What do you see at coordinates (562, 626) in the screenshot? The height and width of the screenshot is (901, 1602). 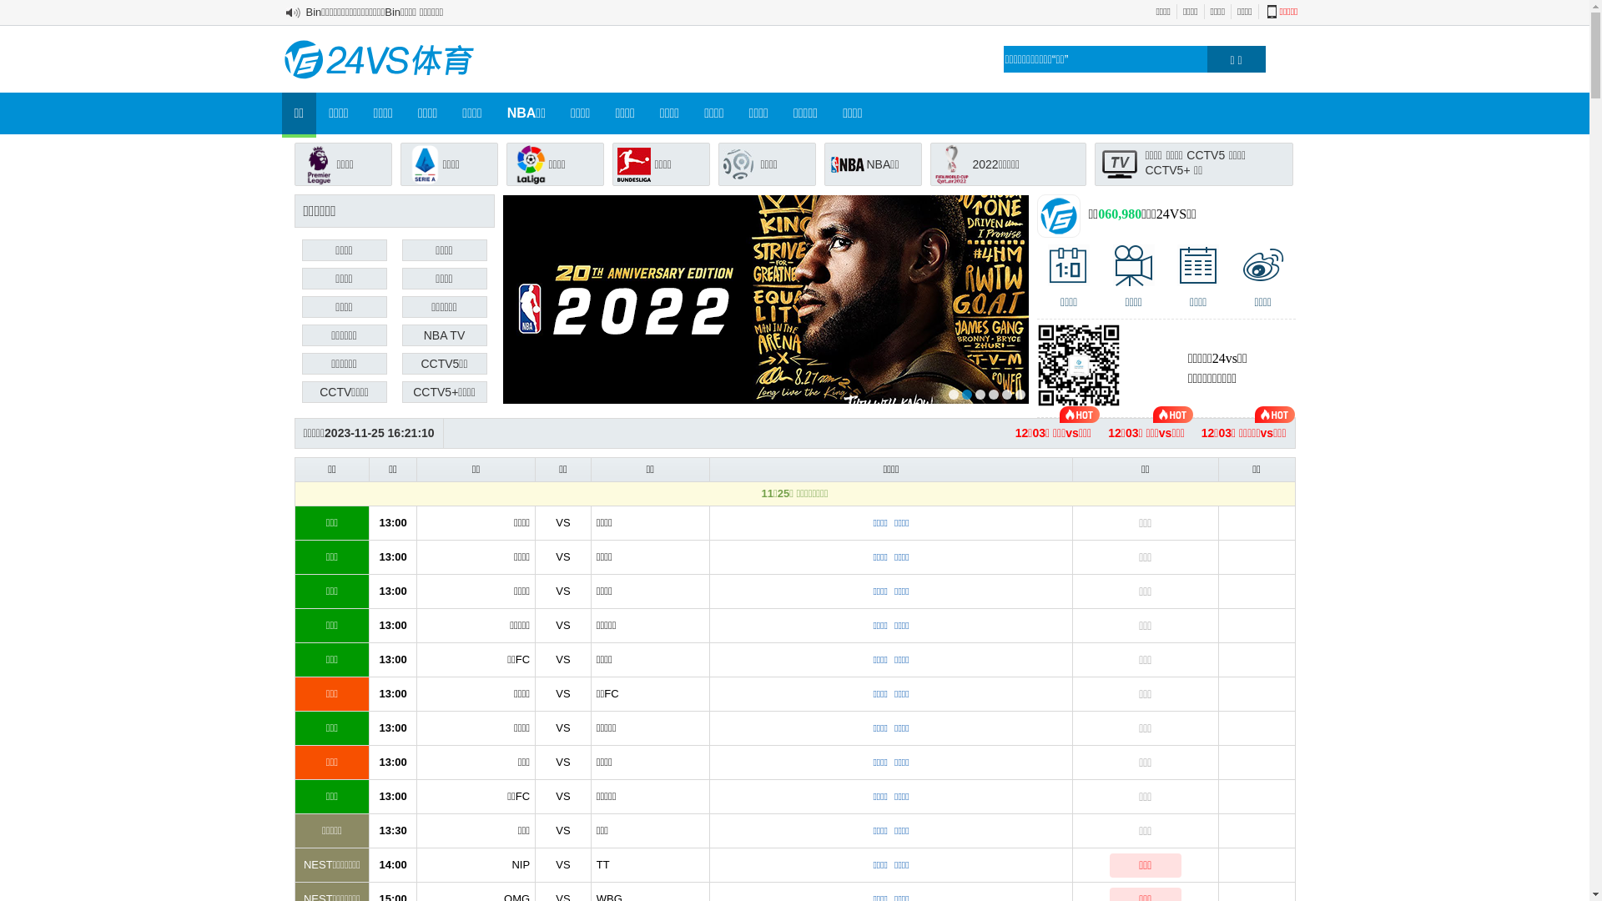 I see `VS` at bounding box center [562, 626].